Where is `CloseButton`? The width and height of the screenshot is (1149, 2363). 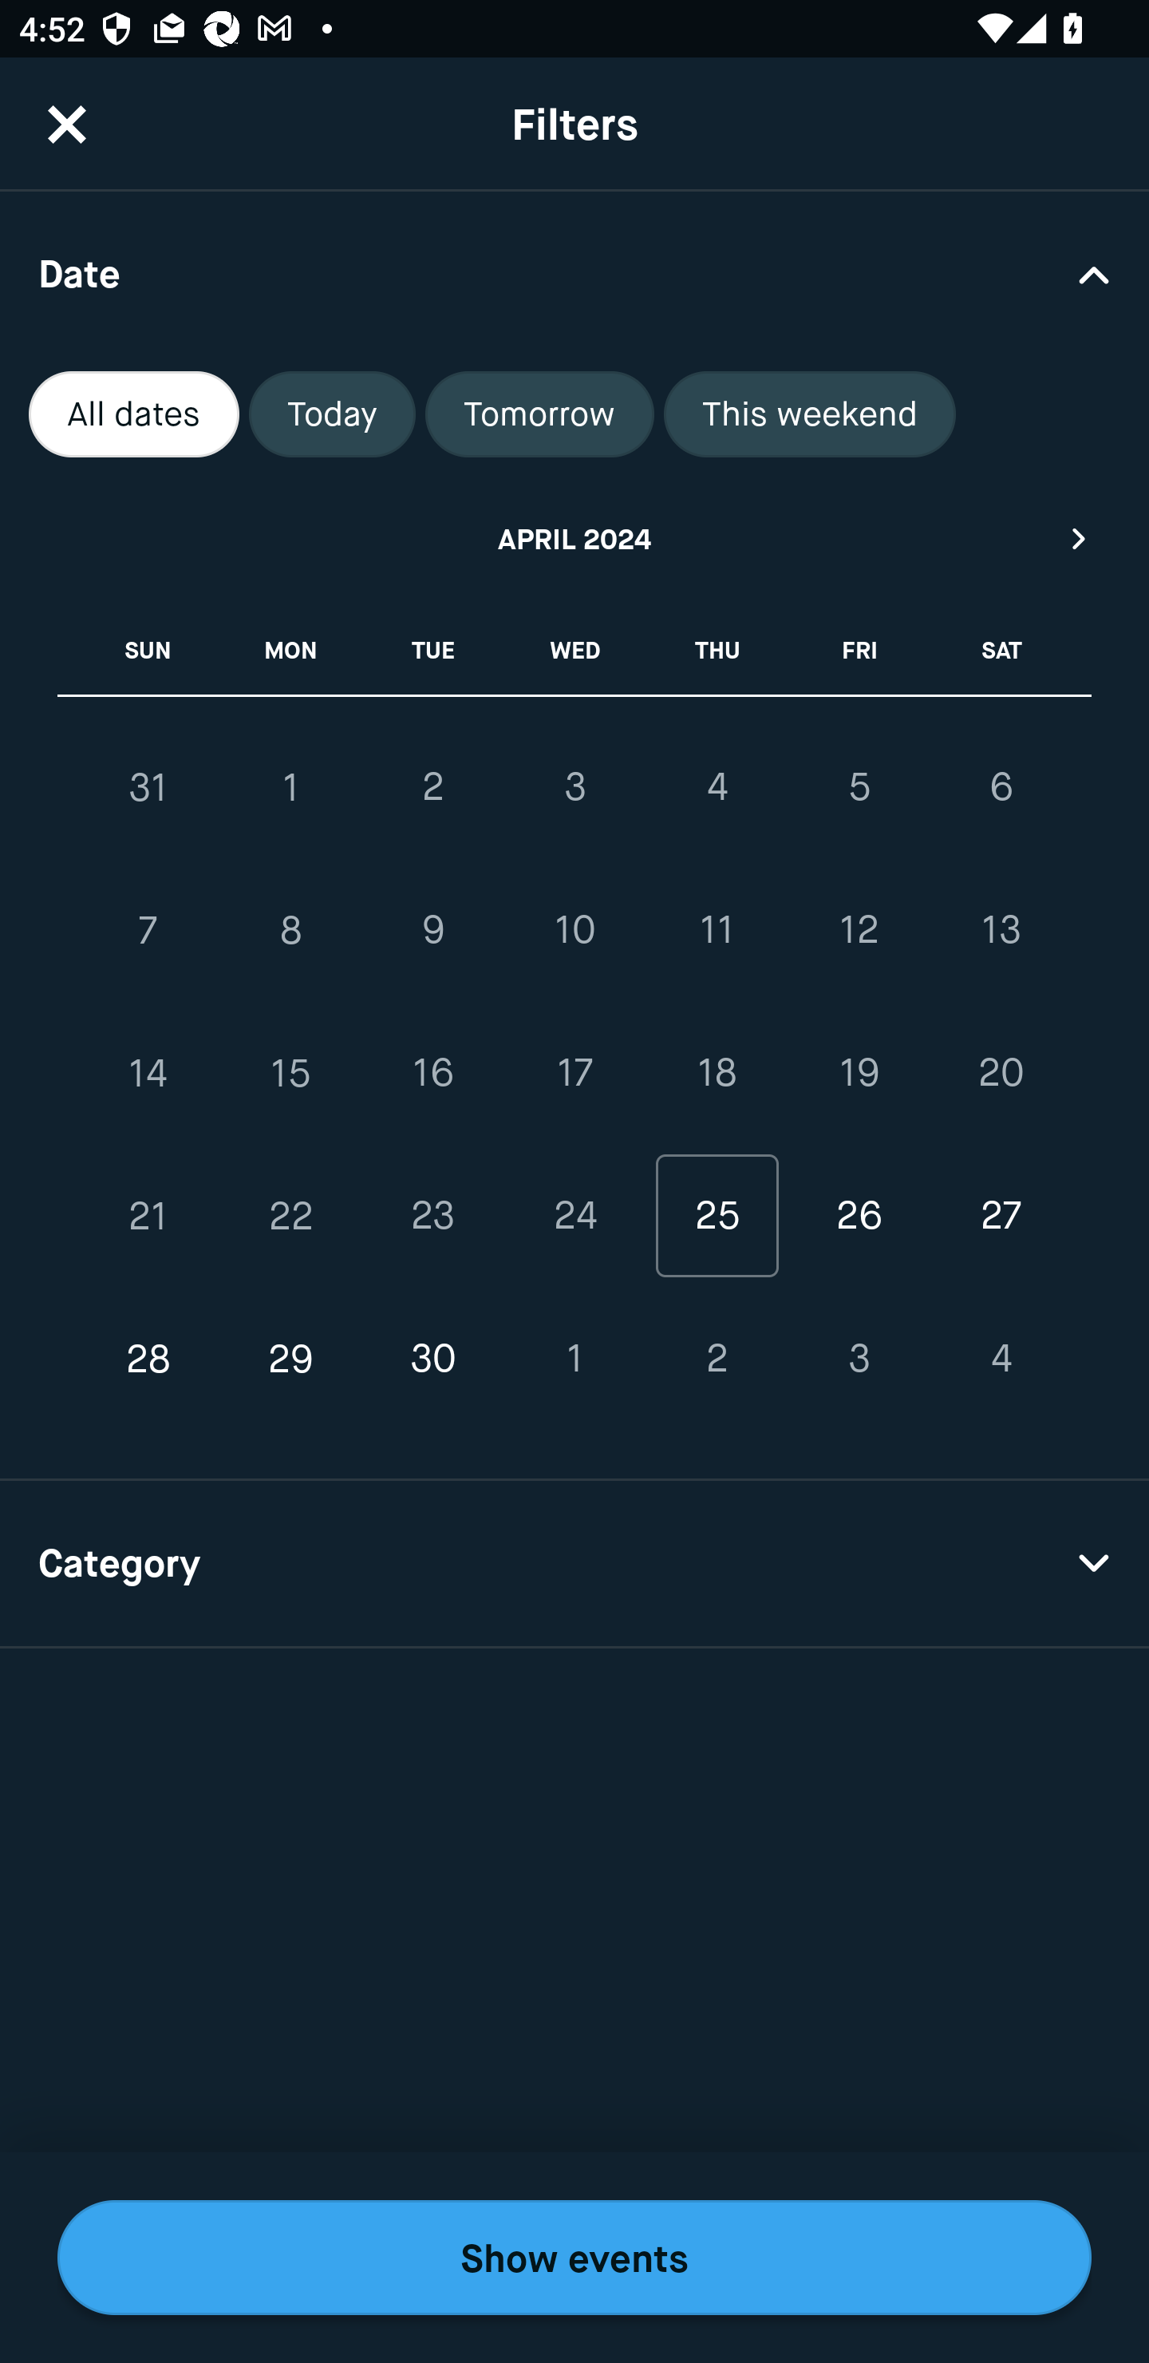
CloseButton is located at coordinates (67, 124).